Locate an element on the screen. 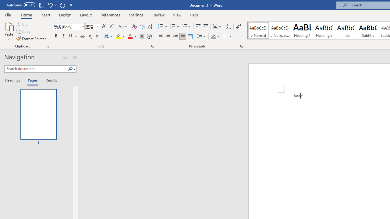  AutoSave is located at coordinates (21, 5).